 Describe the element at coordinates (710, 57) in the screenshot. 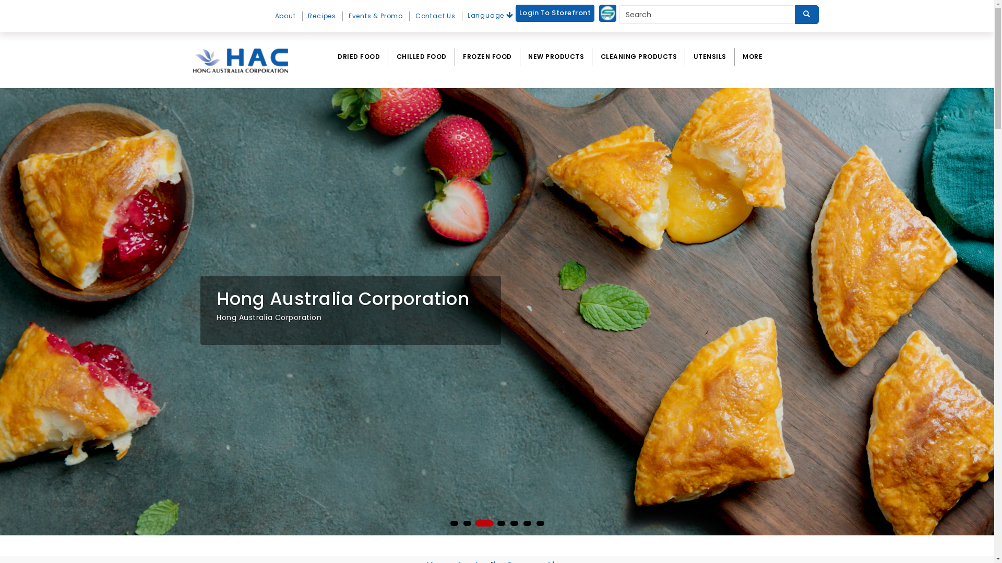

I see `UTENSILS` at that location.